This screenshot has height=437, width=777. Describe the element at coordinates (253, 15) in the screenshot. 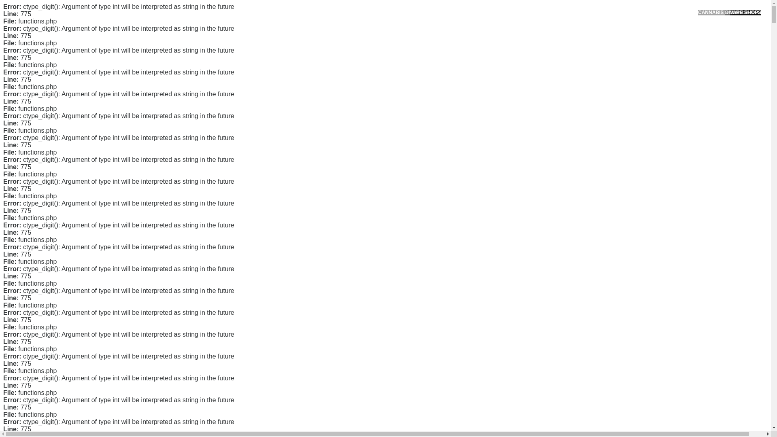

I see `CONVERSATIONSWITHCARLOS.COM` at that location.